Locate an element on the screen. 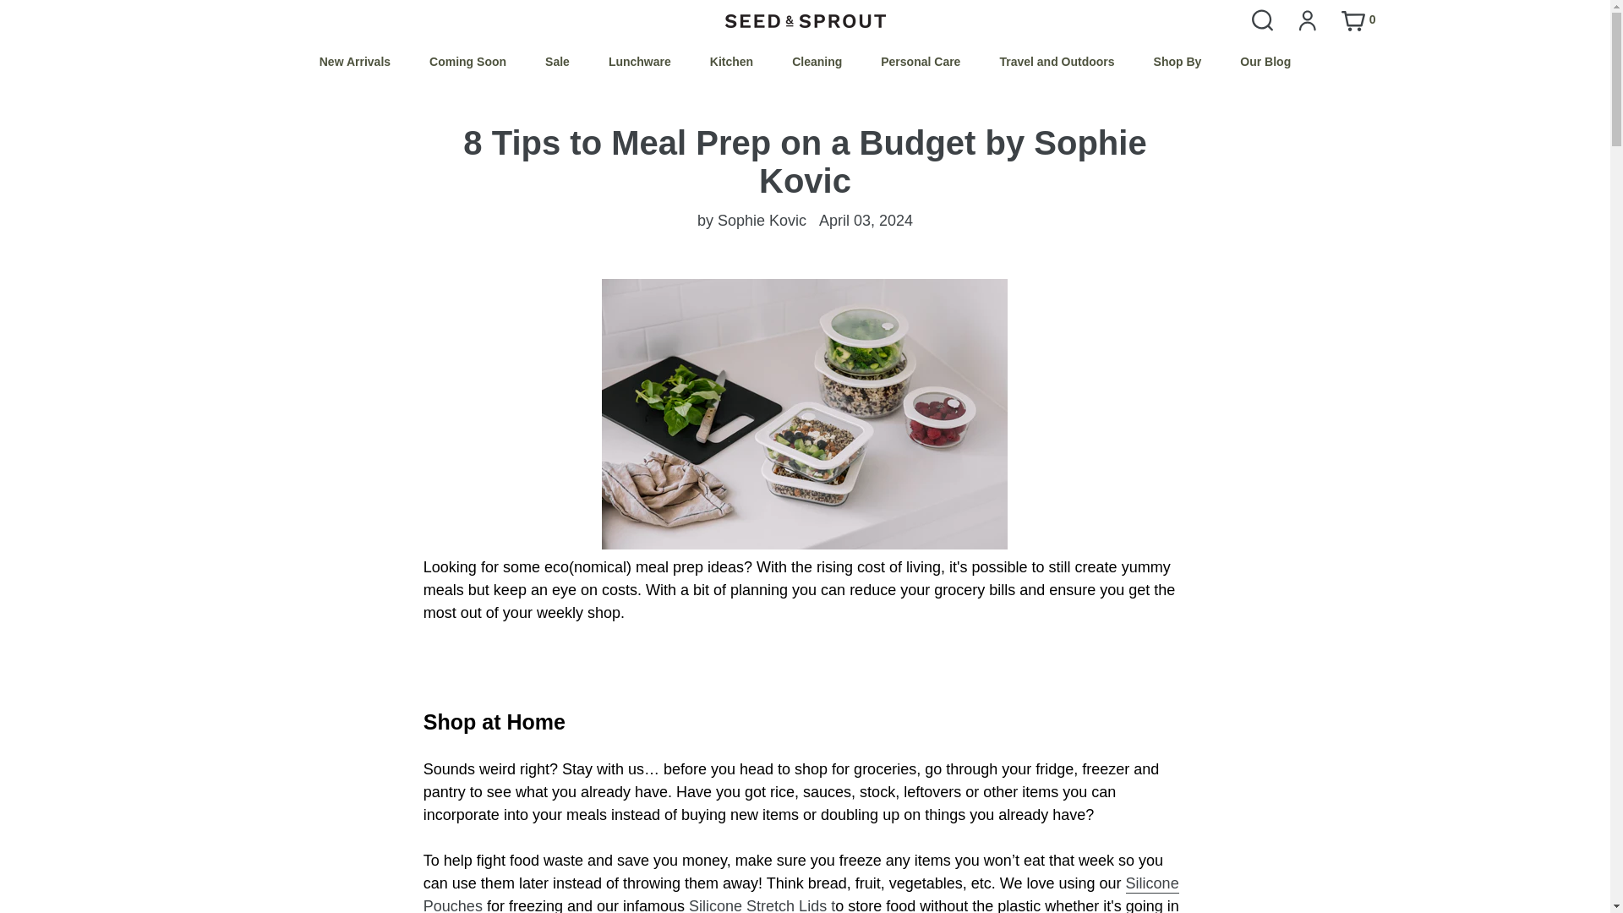 The image size is (1623, 913). Food Pouches is located at coordinates (801, 894).